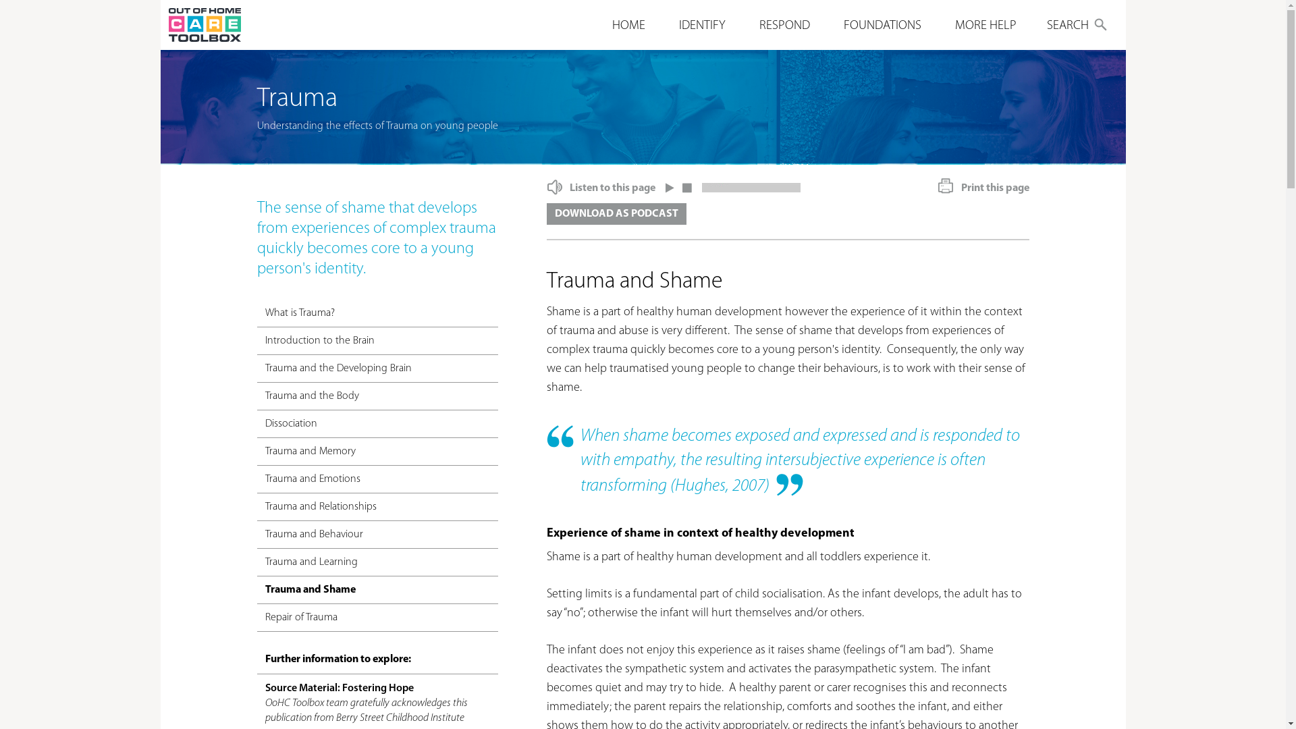  What do you see at coordinates (671, 185) in the screenshot?
I see `play` at bounding box center [671, 185].